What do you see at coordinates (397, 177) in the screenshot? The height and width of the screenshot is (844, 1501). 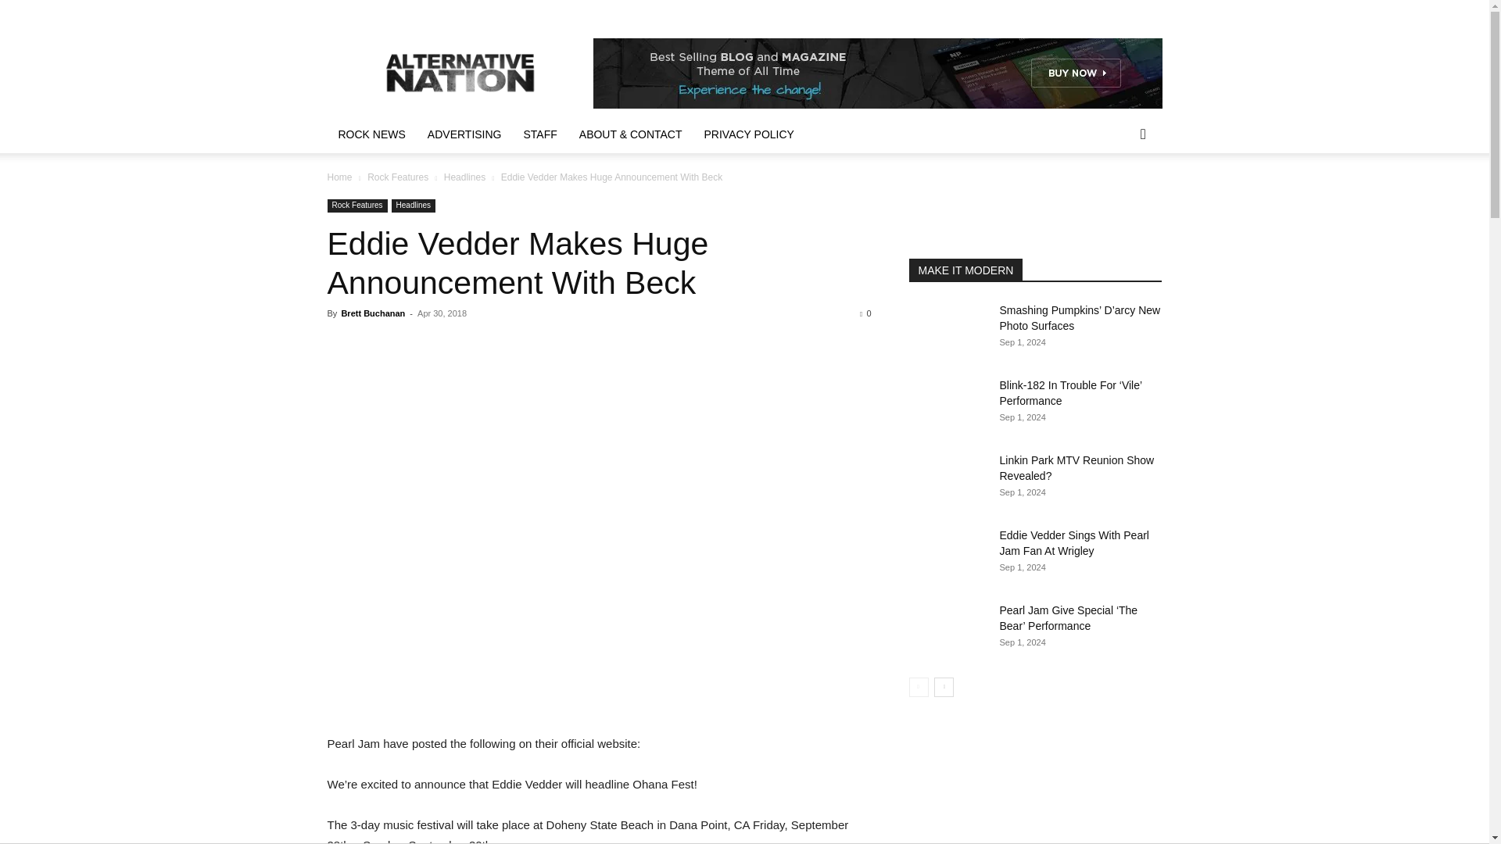 I see `Rock Features` at bounding box center [397, 177].